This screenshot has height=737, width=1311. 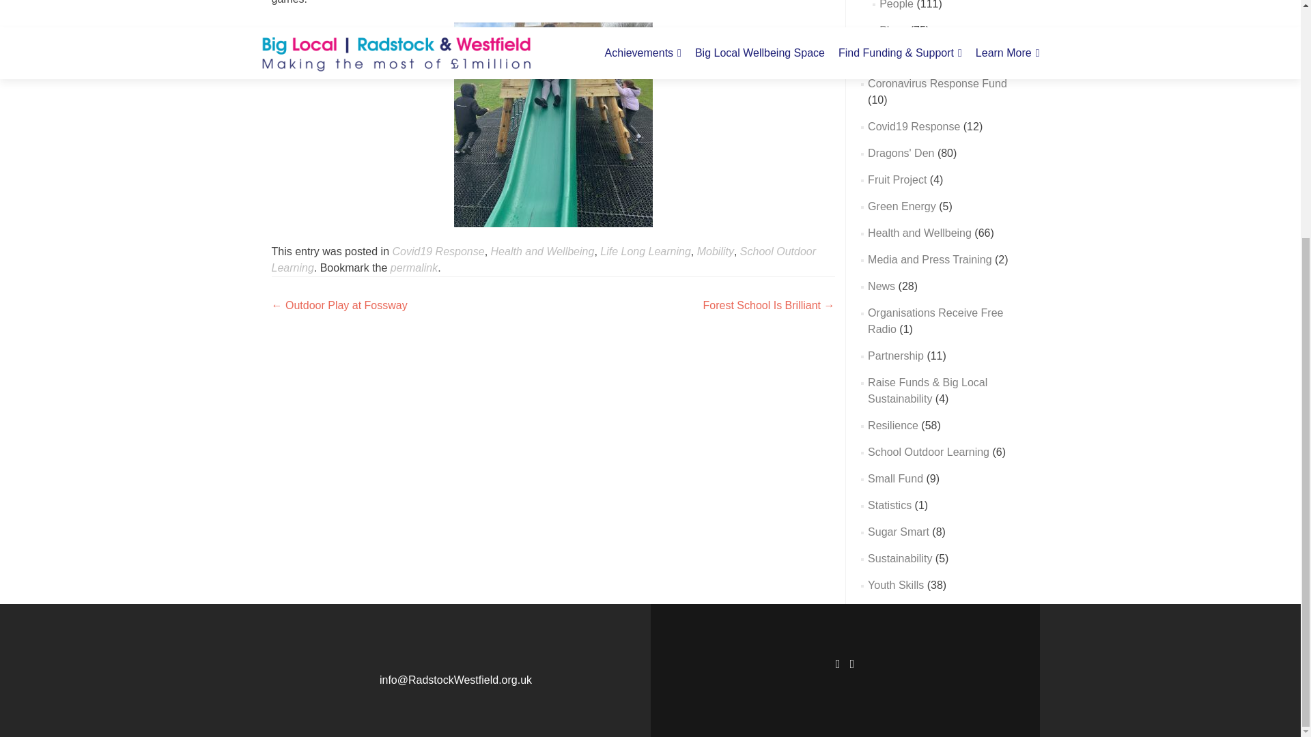 I want to click on Health and Wellbeing, so click(x=542, y=251).